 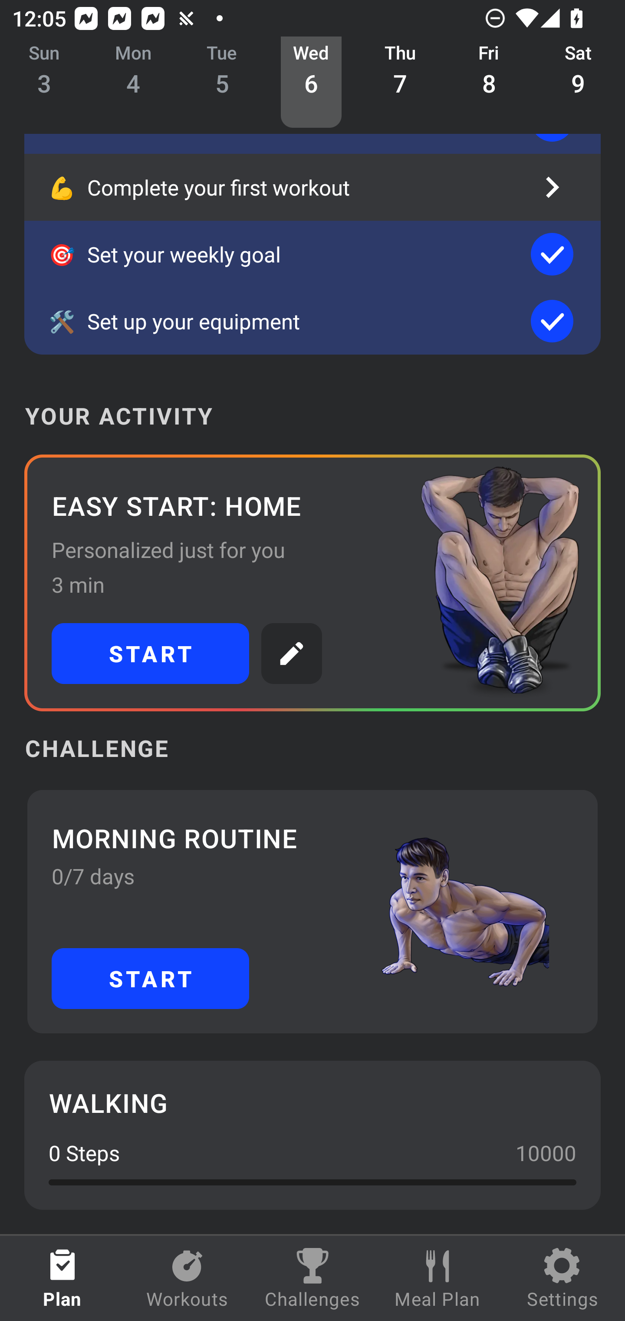 What do you see at coordinates (400, 83) in the screenshot?
I see `Thu 7` at bounding box center [400, 83].